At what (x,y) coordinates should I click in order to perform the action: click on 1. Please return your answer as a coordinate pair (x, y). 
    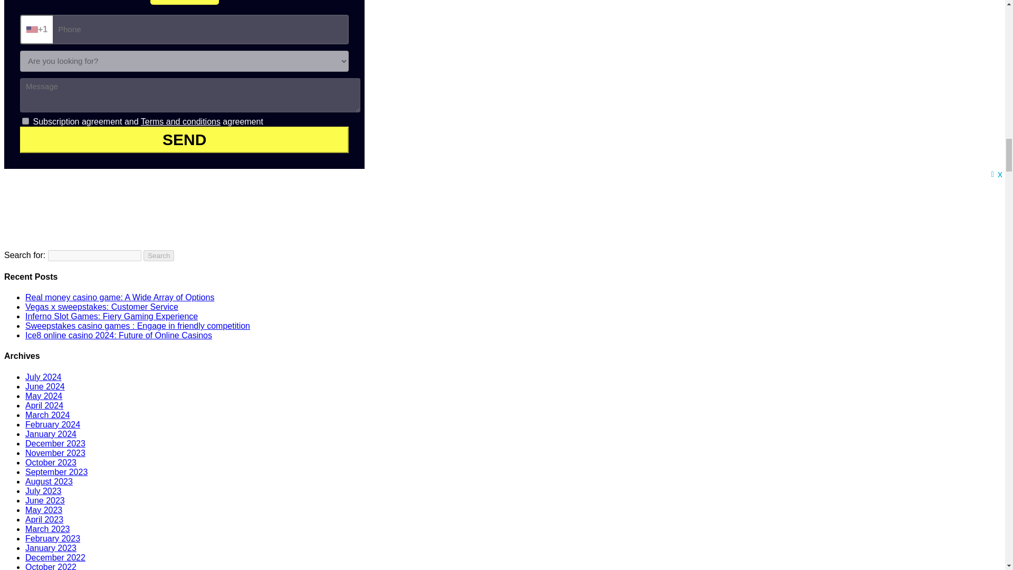
    Looking at the image, I should click on (25, 121).